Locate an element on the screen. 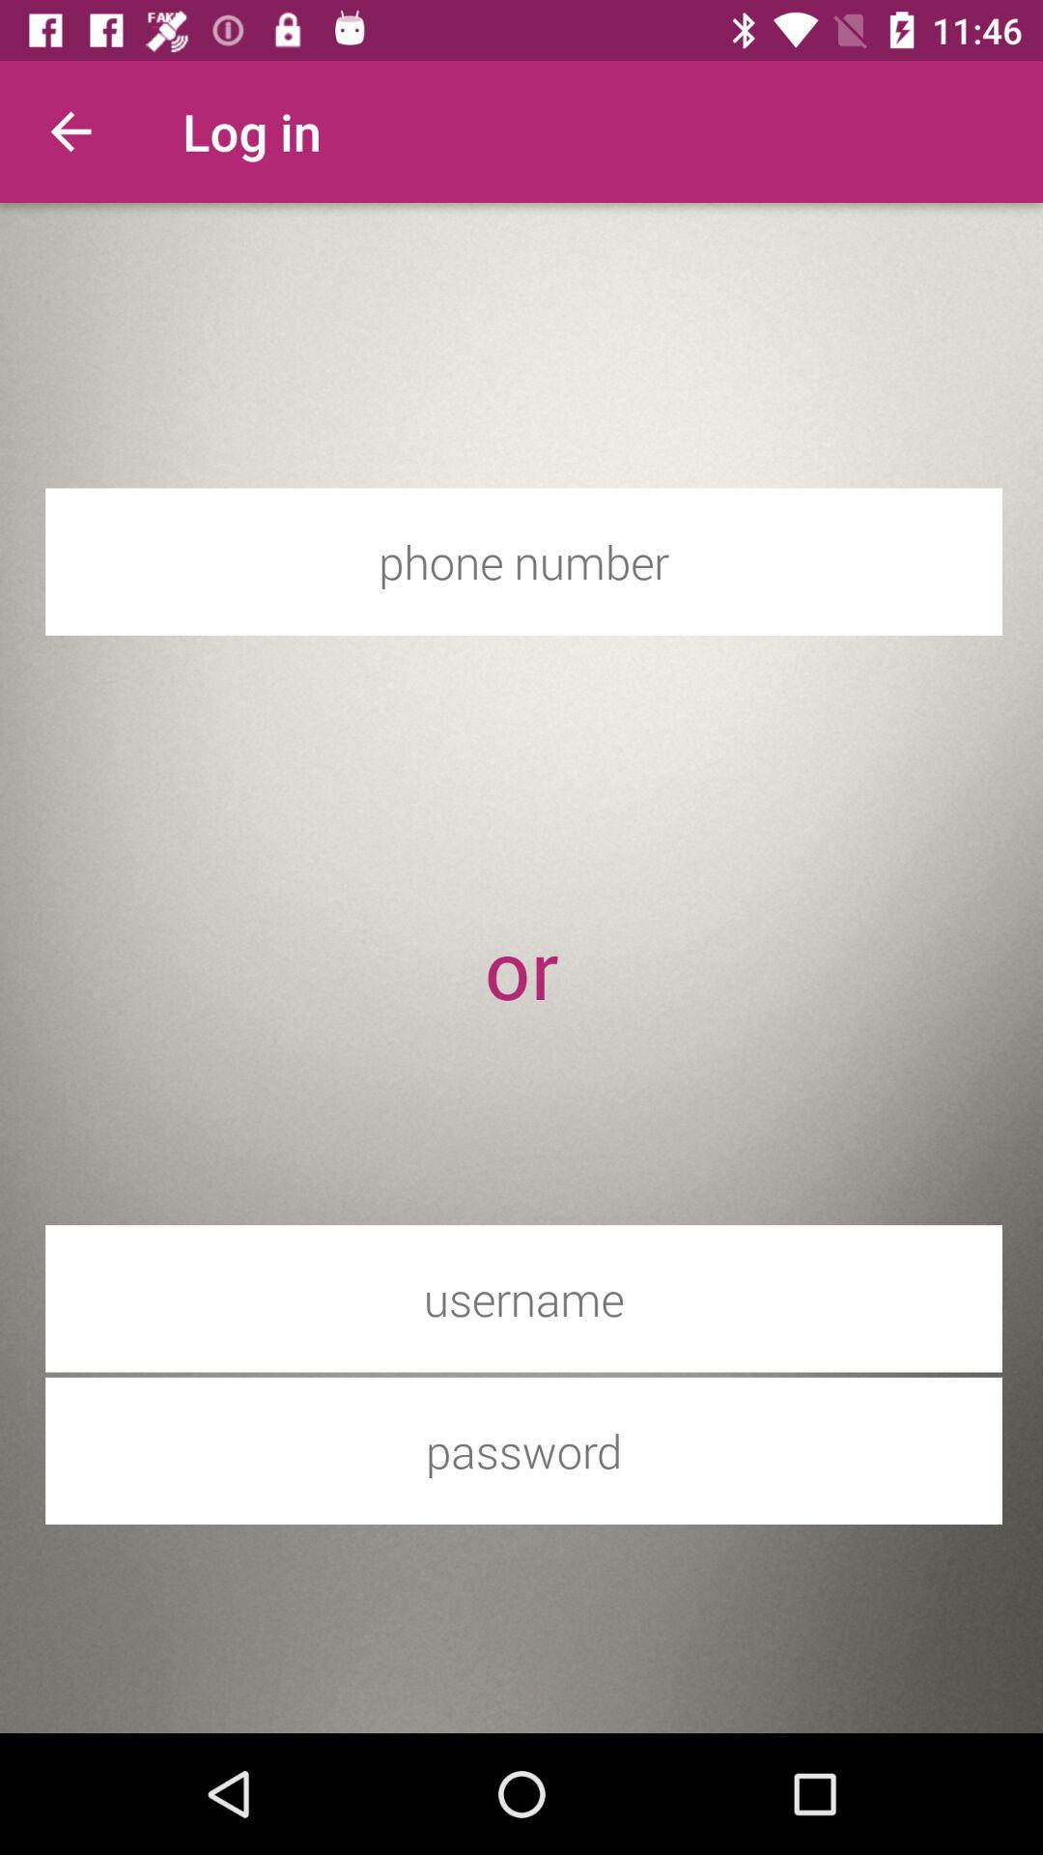 This screenshot has width=1043, height=1855. input enter phone number is located at coordinates (523, 561).